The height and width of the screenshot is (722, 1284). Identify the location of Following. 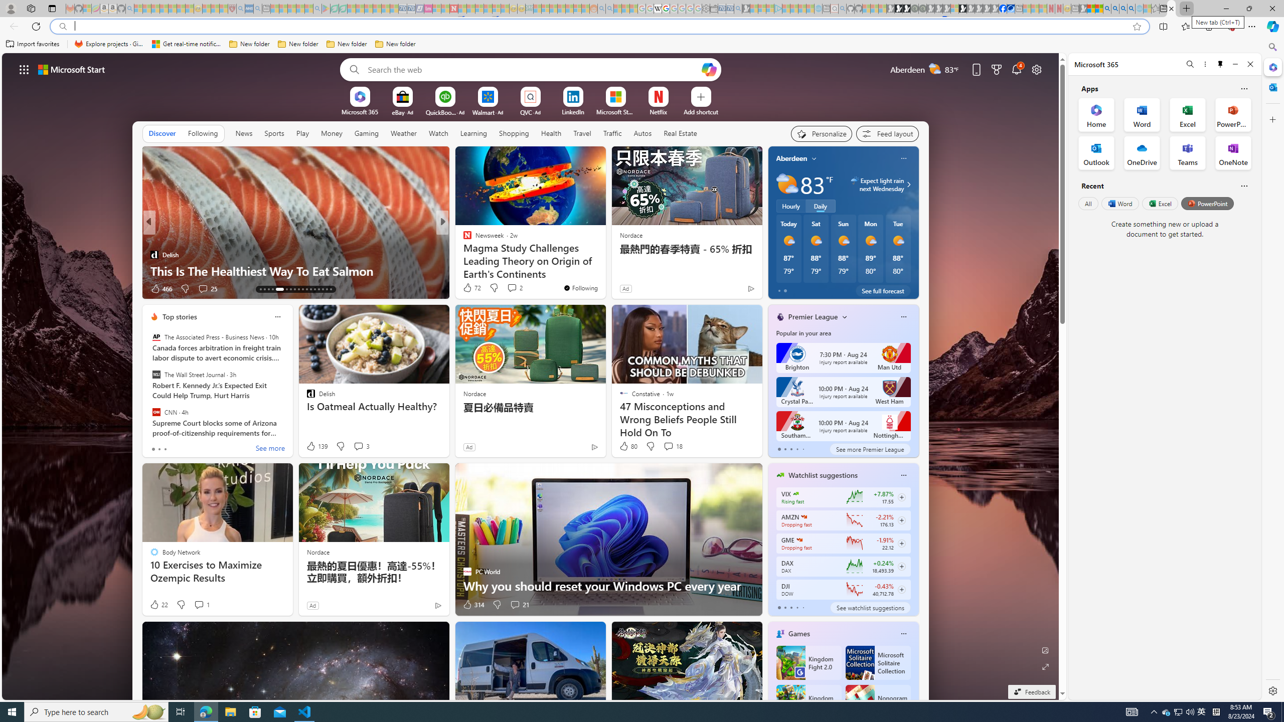
(203, 133).